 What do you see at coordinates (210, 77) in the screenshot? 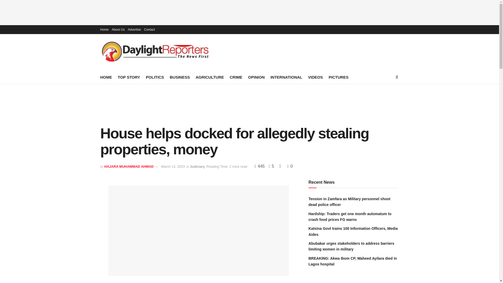
I see `AGRICULTURE` at bounding box center [210, 77].